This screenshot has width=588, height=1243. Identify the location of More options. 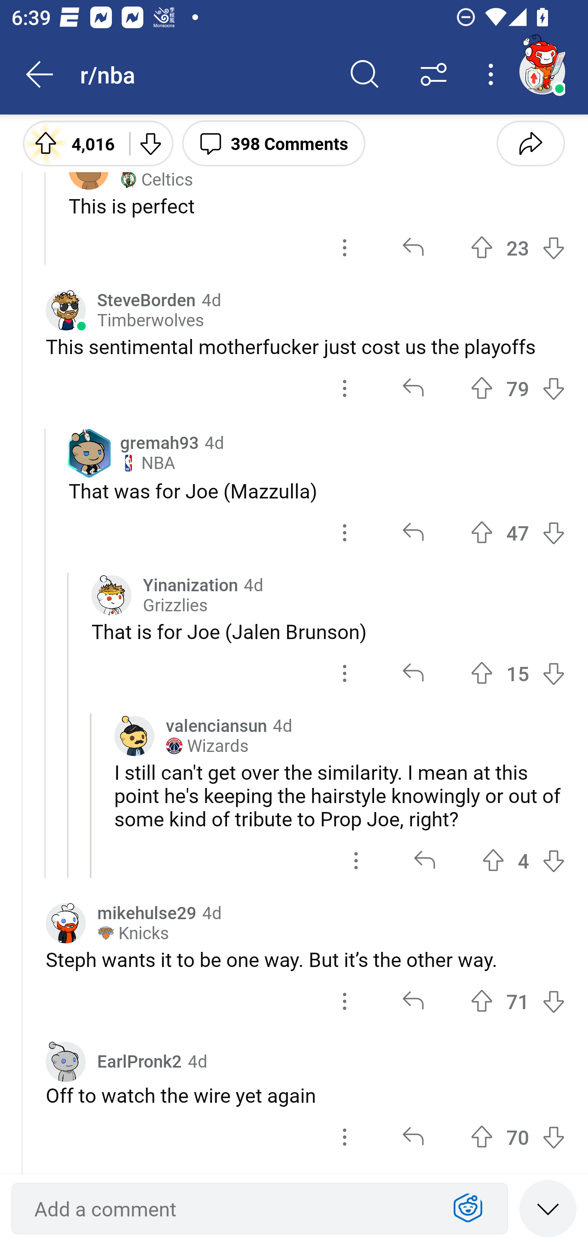
(493, 74).